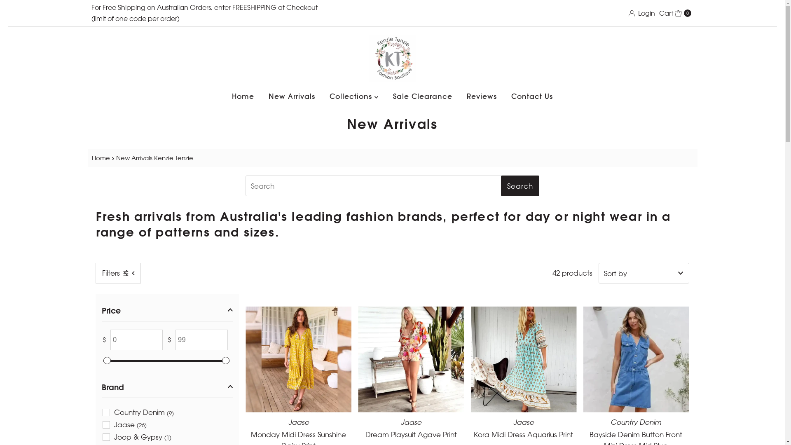 This screenshot has height=445, width=791. What do you see at coordinates (118, 273) in the screenshot?
I see `Filters` at bounding box center [118, 273].